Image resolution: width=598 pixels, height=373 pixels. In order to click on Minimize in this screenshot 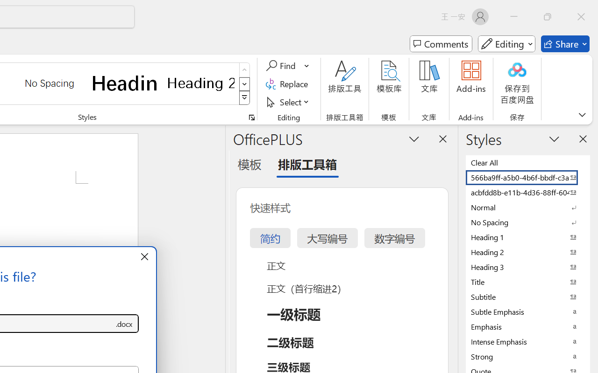, I will do `click(514, 17)`.